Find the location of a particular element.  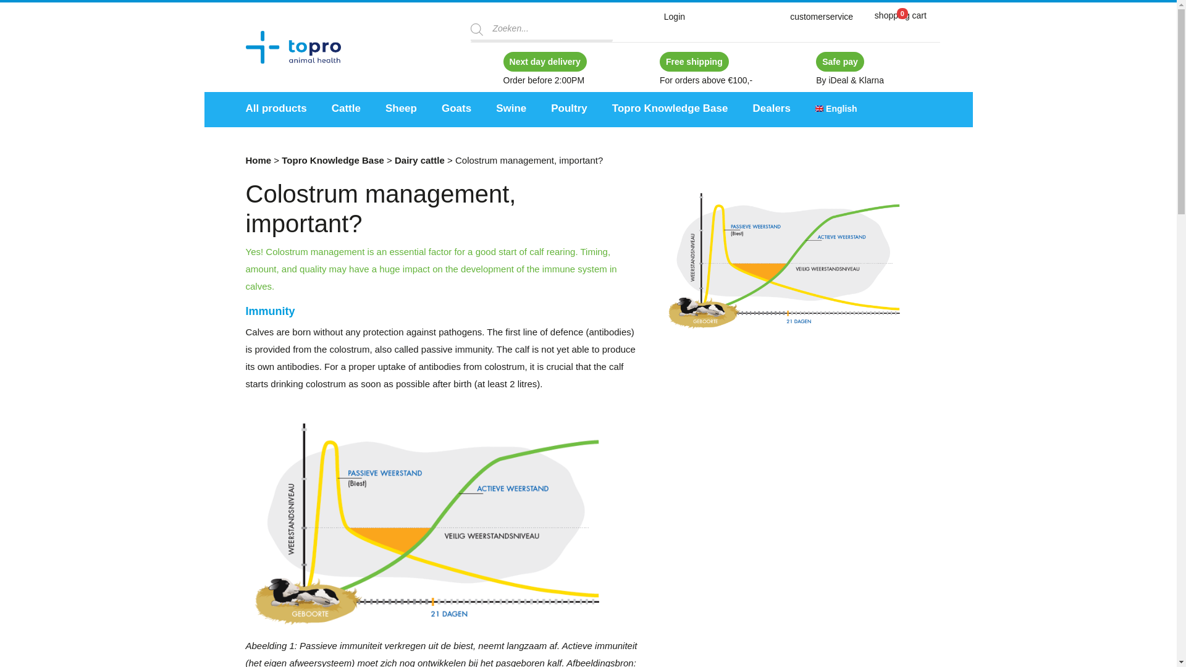

Login is located at coordinates (675, 16).